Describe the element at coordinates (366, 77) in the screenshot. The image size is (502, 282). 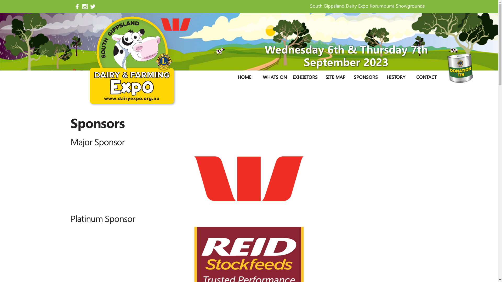
I see `SPONSORS` at that location.